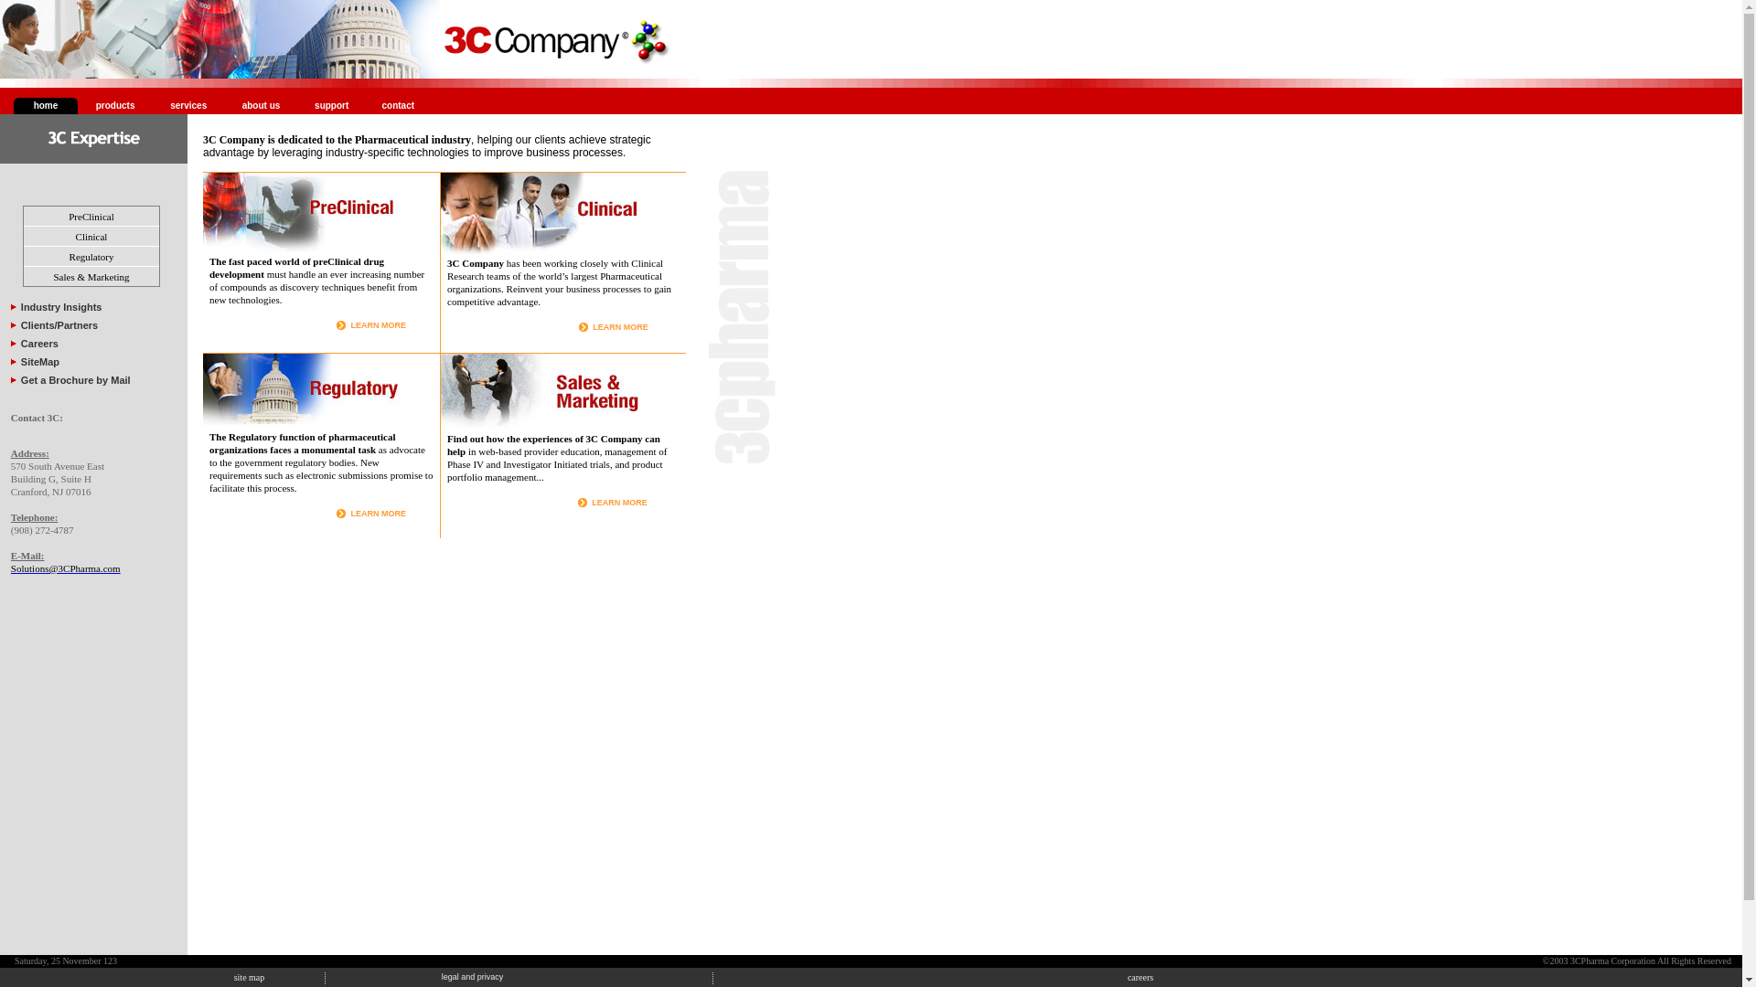  I want to click on Solutions@3CPharma.com, so click(66, 568).